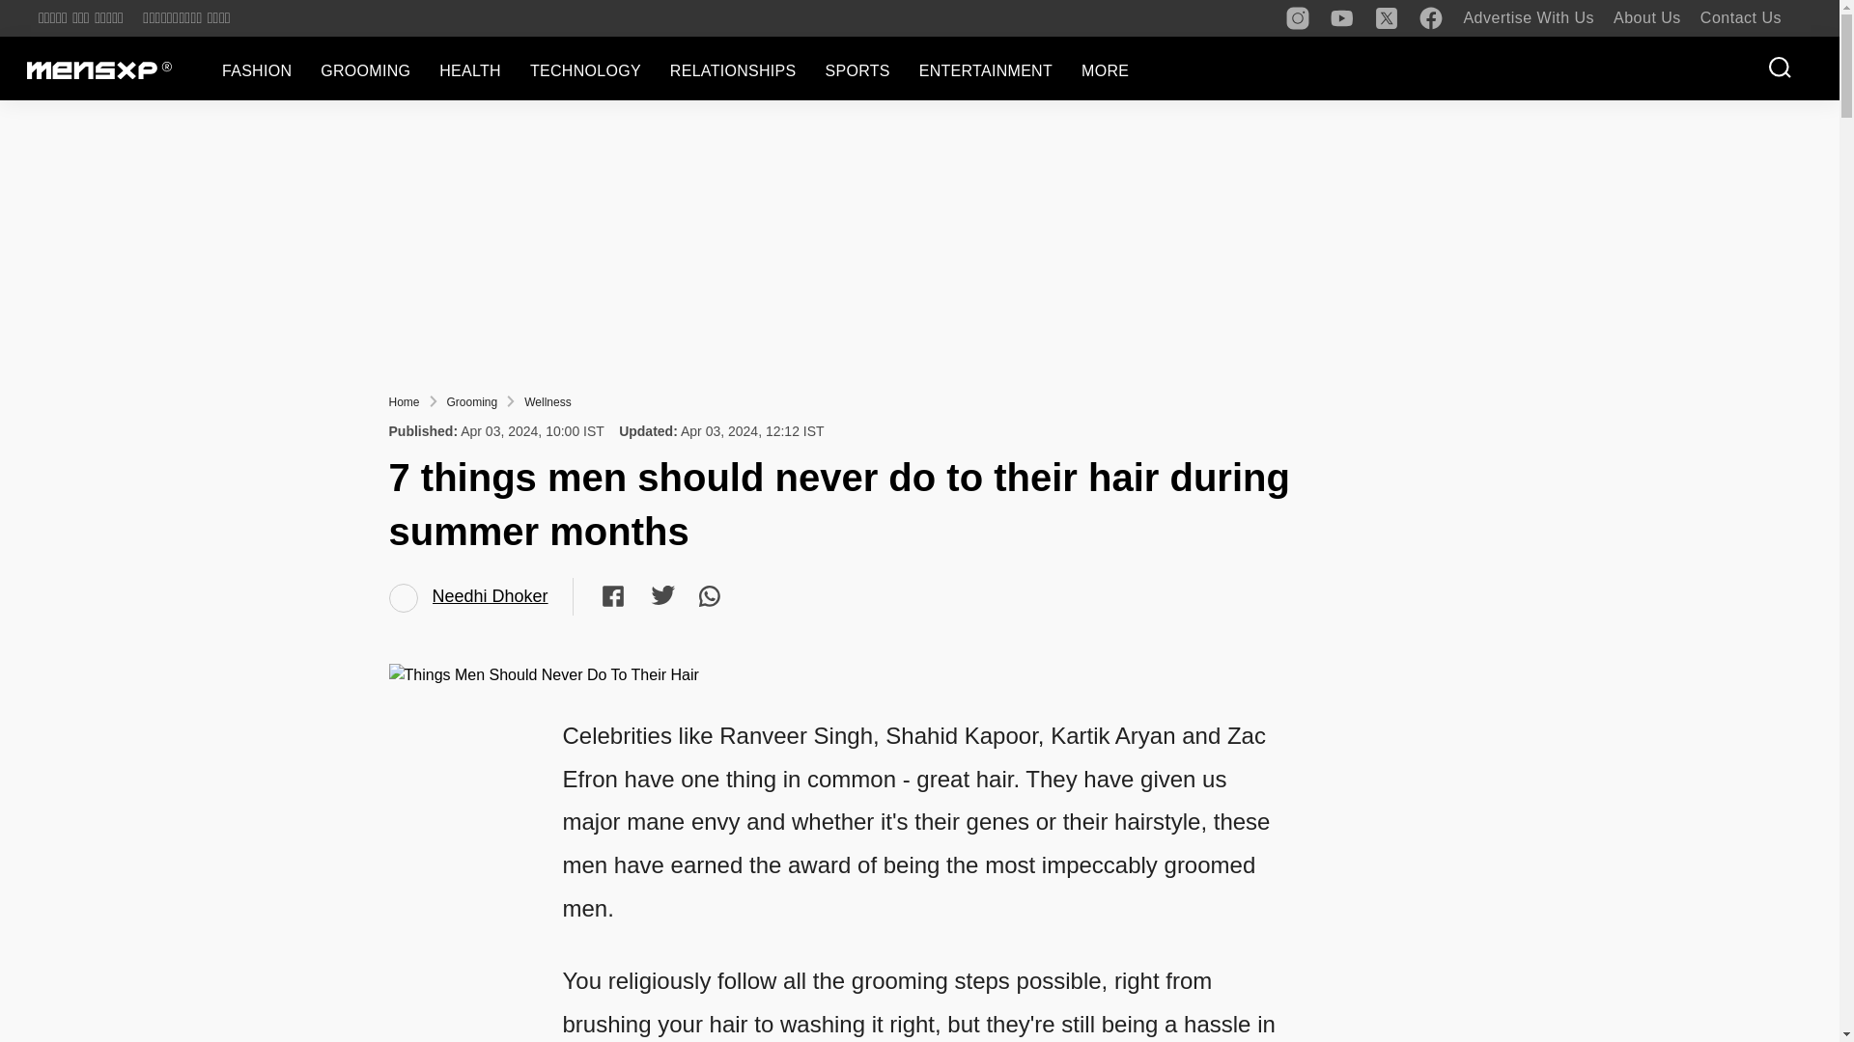  Describe the element at coordinates (403, 402) in the screenshot. I see `Home` at that location.